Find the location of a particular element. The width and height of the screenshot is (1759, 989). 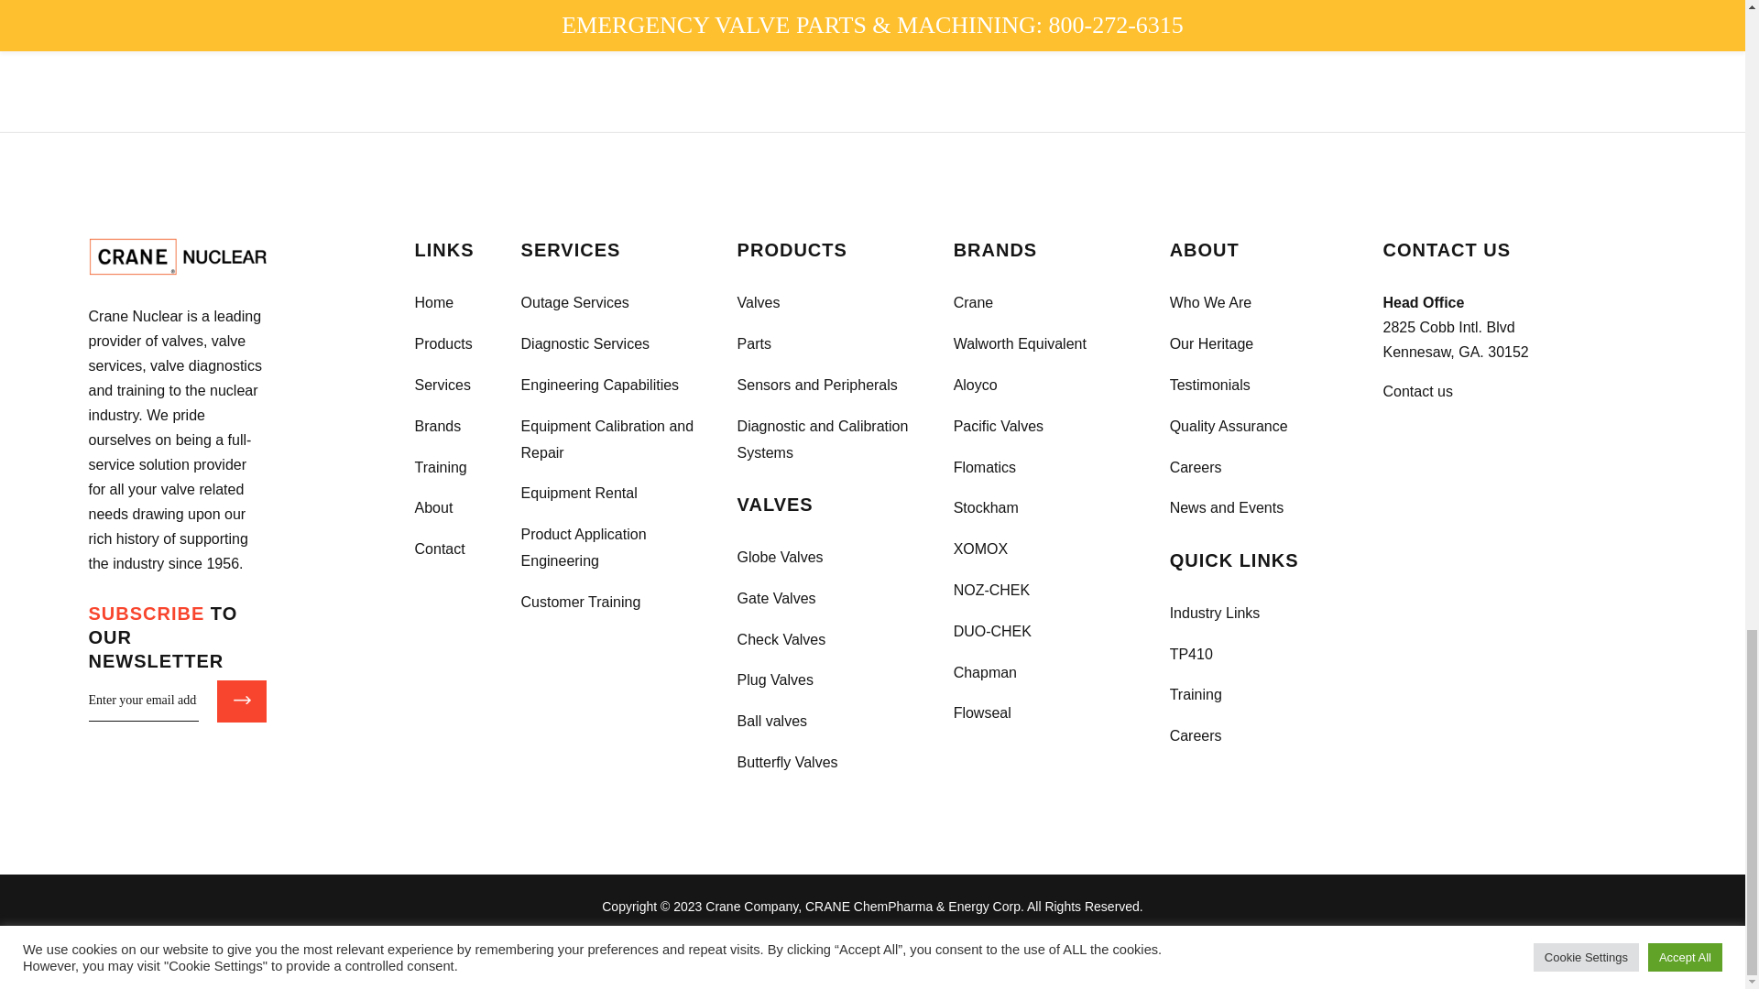

Sign up is located at coordinates (242, 701).